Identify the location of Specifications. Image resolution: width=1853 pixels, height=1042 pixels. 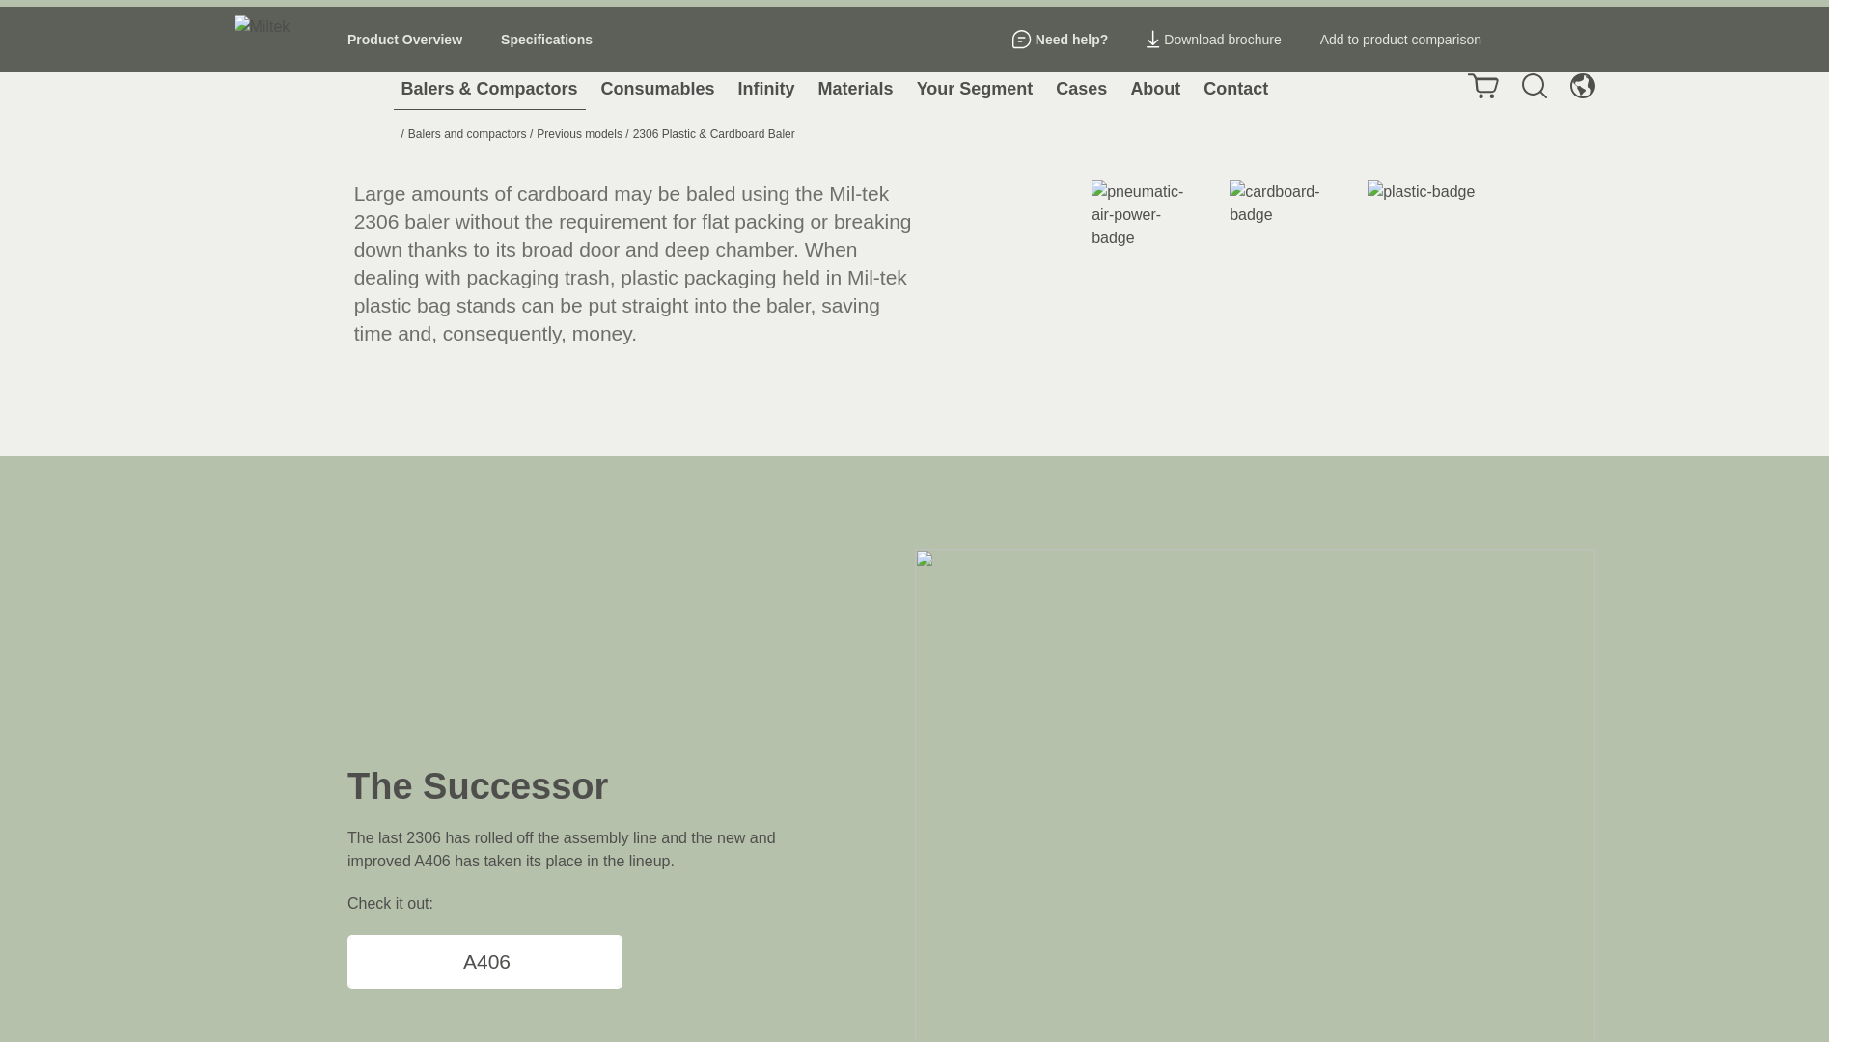
(546, 40).